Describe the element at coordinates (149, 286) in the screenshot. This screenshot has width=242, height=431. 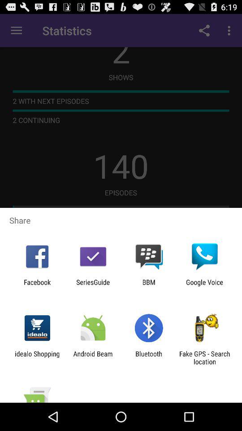
I see `open the item next to seriesguide app` at that location.